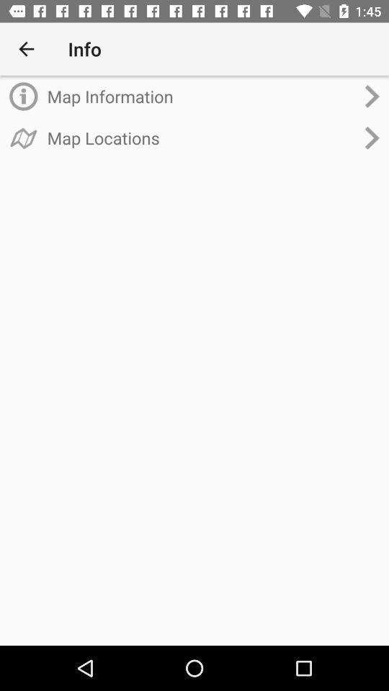 This screenshot has width=389, height=691. I want to click on choose map information item, so click(202, 96).